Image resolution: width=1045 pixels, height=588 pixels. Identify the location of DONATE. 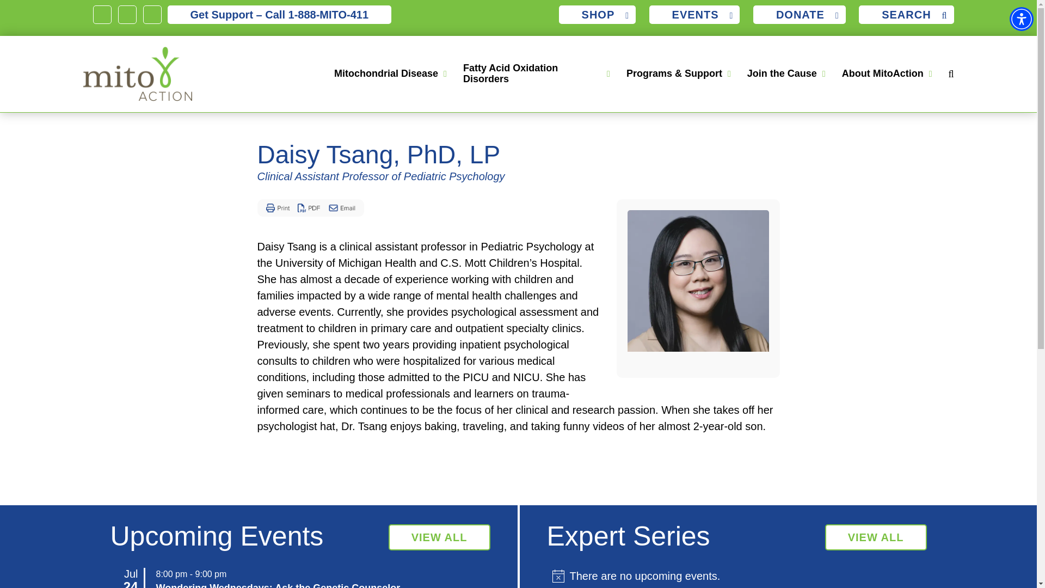
(799, 14).